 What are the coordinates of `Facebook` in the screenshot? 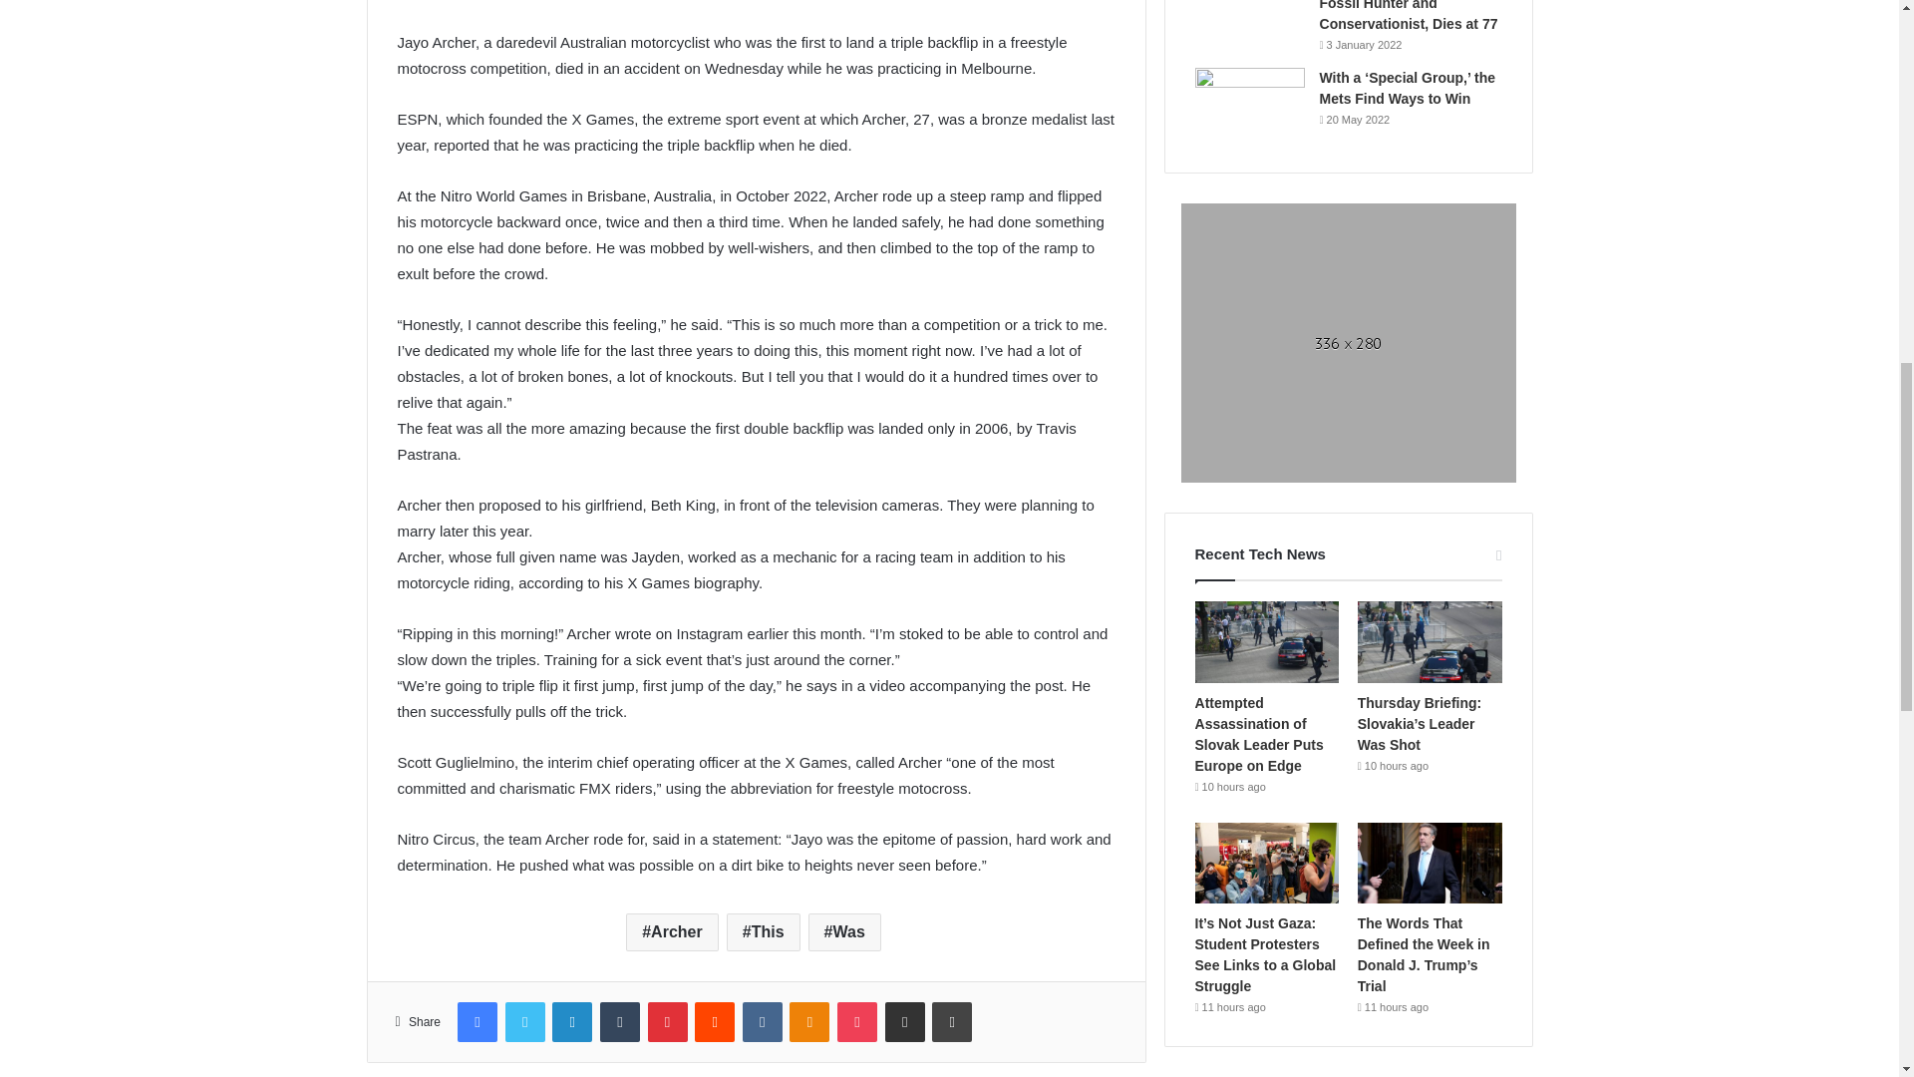 It's located at (477, 1022).